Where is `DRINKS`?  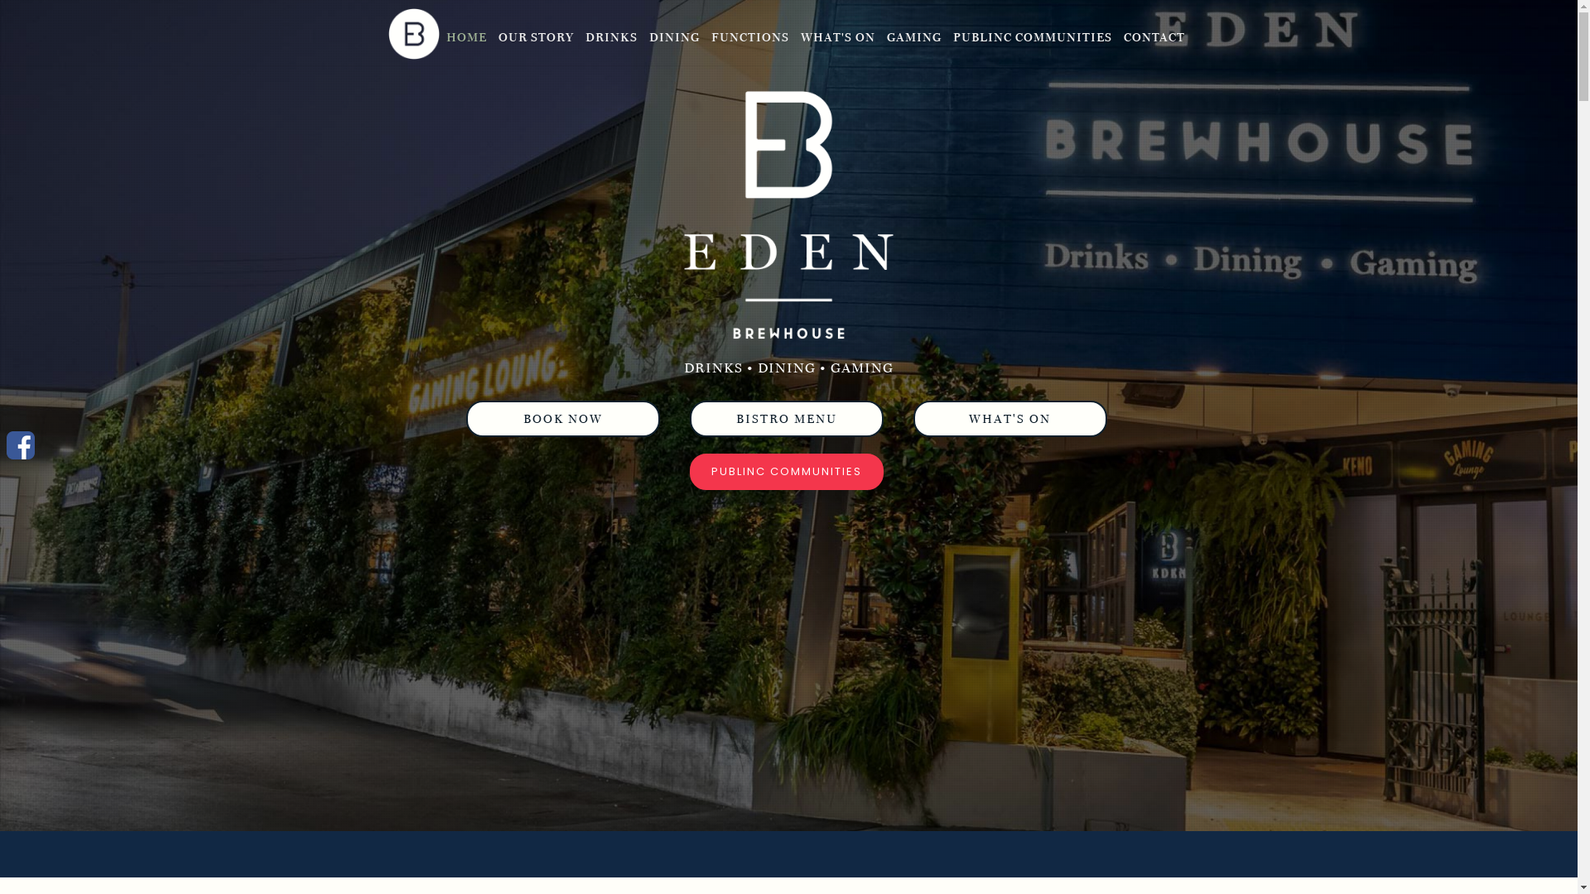 DRINKS is located at coordinates (611, 37).